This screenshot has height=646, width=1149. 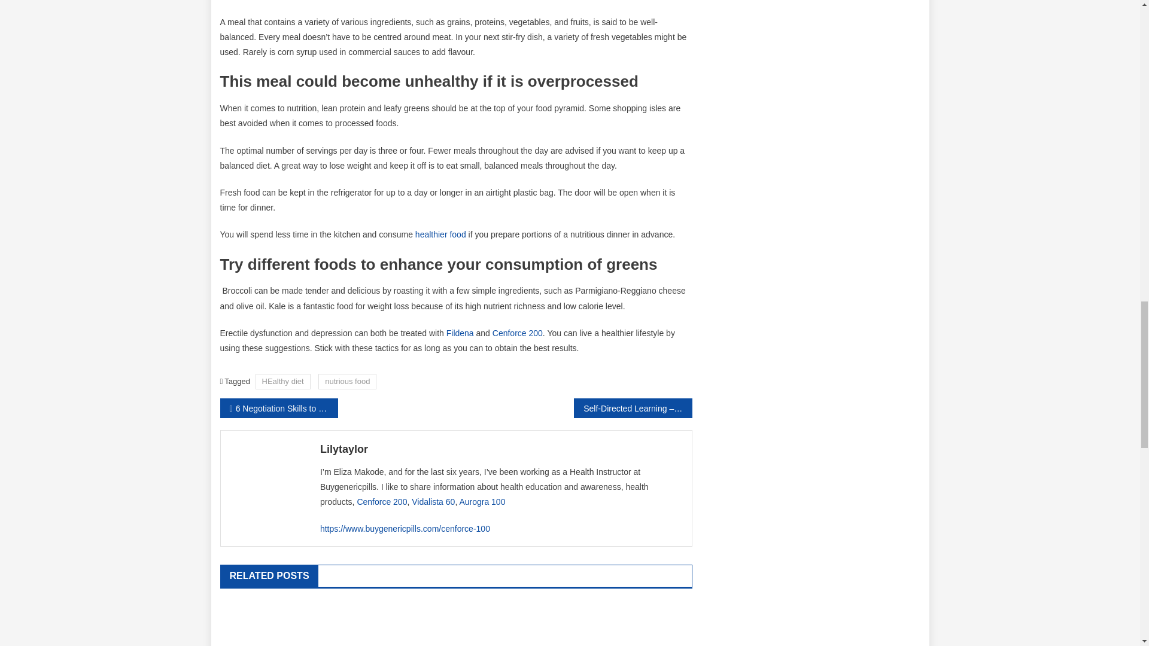 I want to click on HEalthy diet, so click(x=282, y=382).